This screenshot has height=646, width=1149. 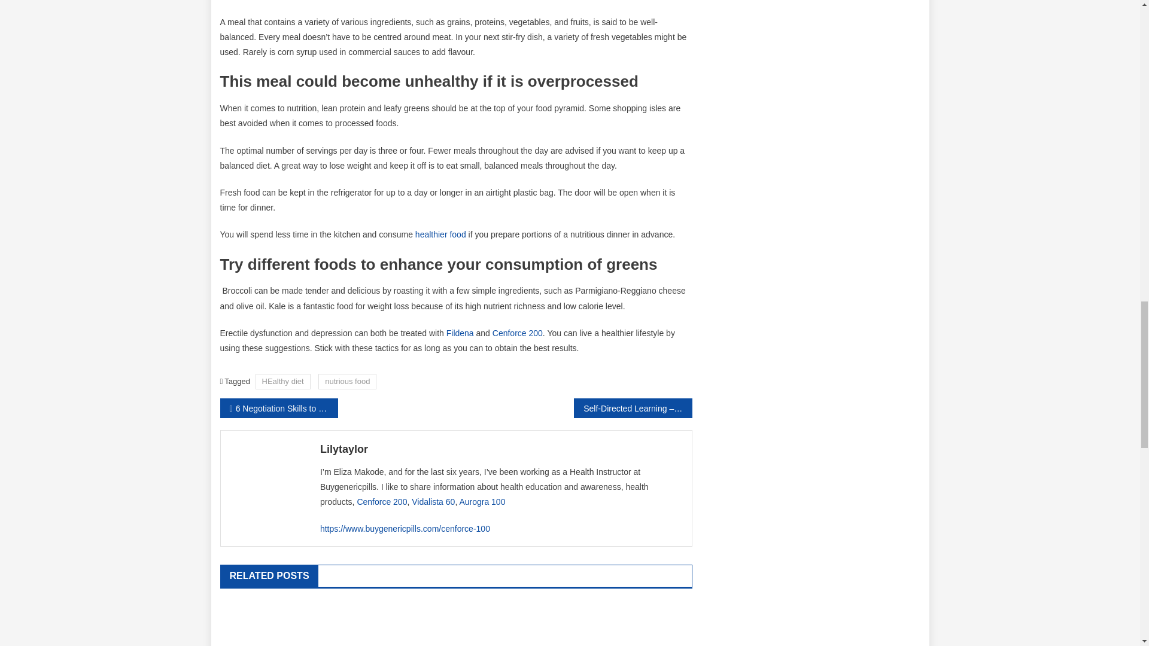 I want to click on HEalthy diet, so click(x=282, y=382).